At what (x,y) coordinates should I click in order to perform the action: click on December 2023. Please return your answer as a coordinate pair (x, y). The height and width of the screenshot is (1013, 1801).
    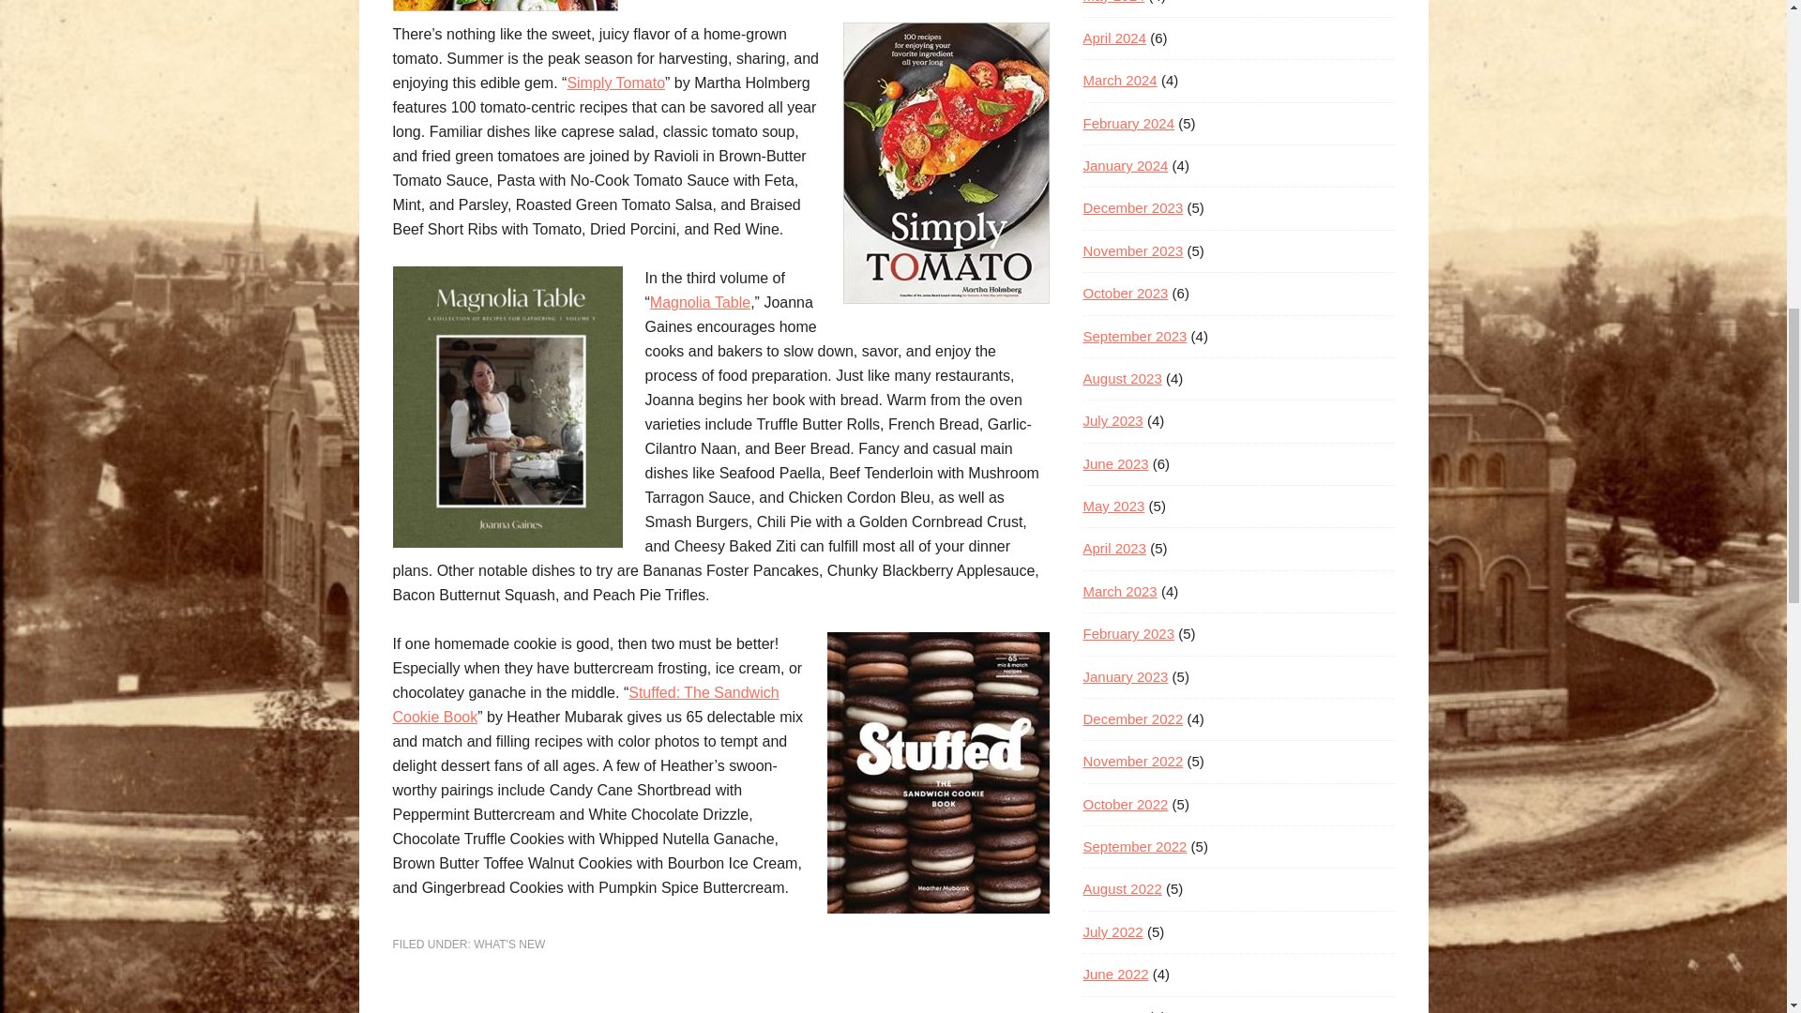
    Looking at the image, I should click on (1132, 207).